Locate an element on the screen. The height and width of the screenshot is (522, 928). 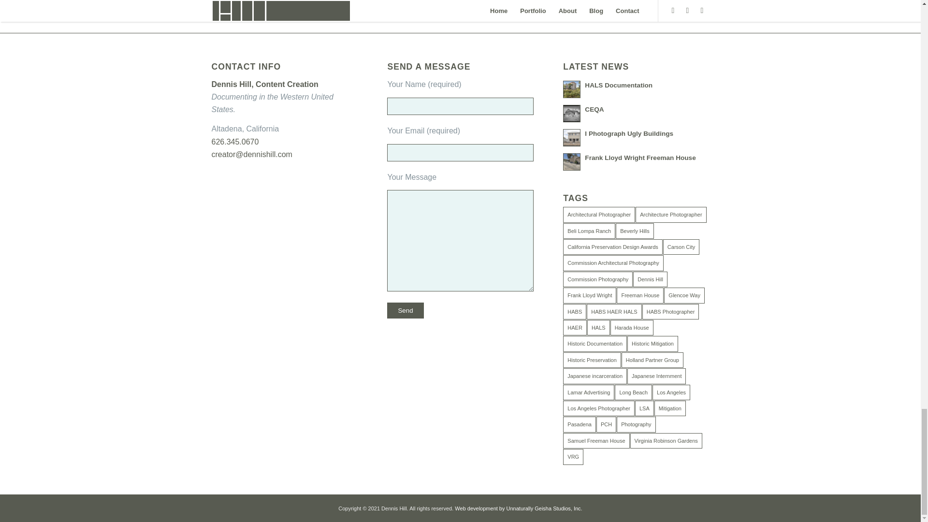
Commission Photography is located at coordinates (598, 279).